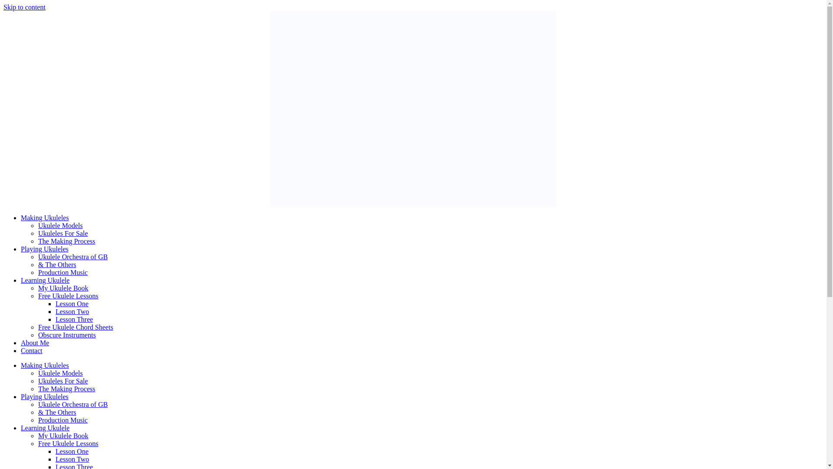 Image resolution: width=833 pixels, height=469 pixels. I want to click on Obscure Instruments, so click(67, 334).